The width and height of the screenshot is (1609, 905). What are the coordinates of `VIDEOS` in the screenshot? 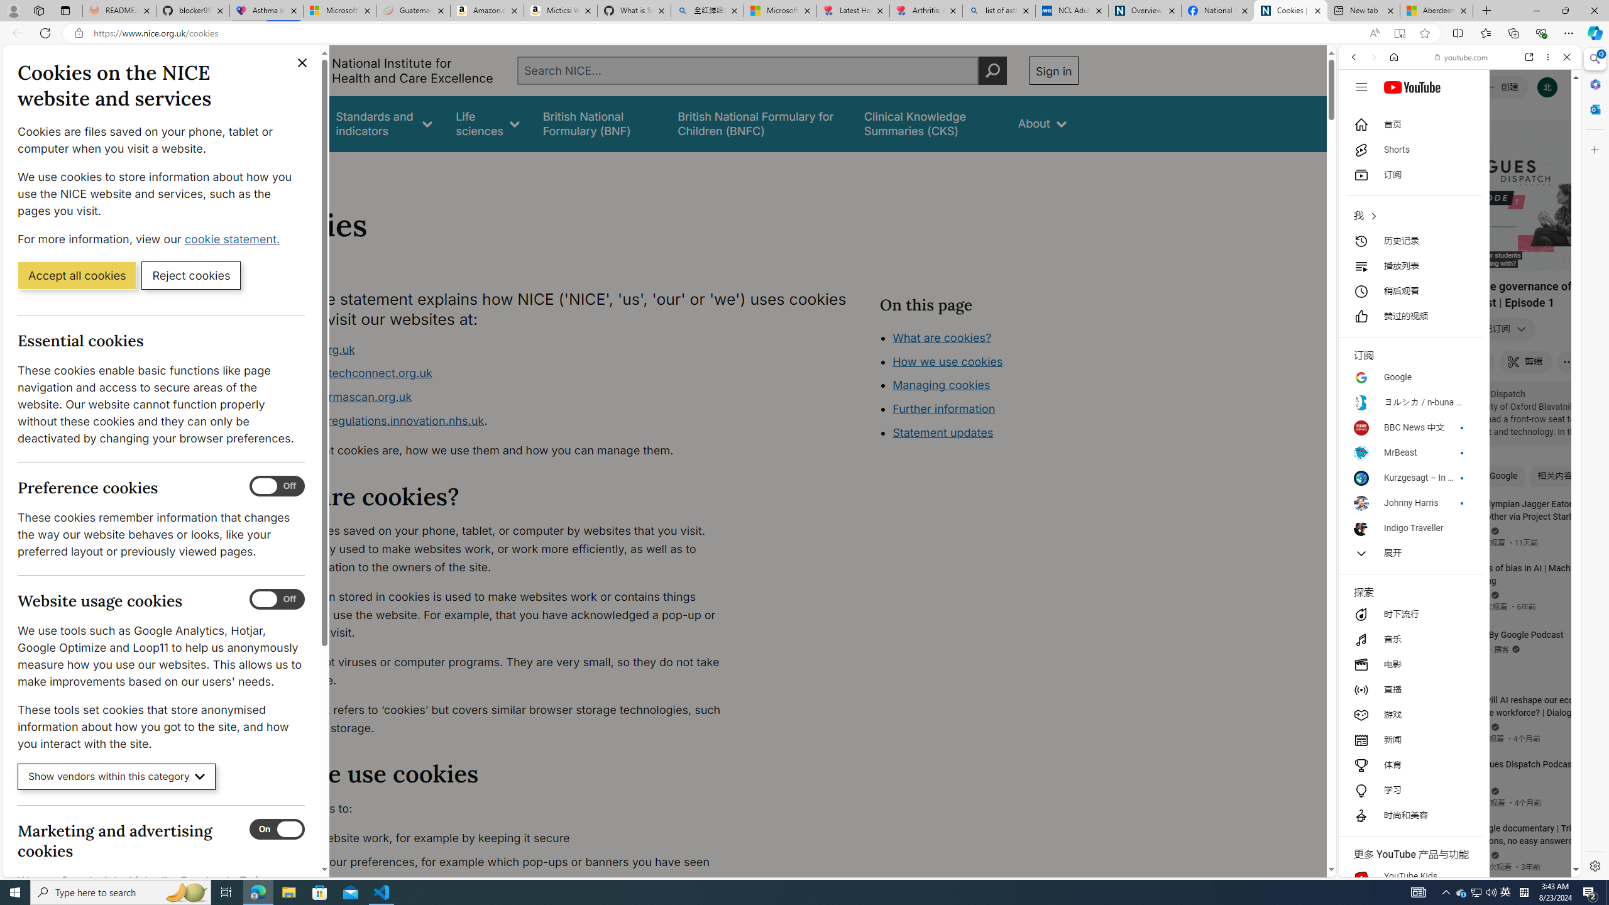 It's located at (1437, 144).